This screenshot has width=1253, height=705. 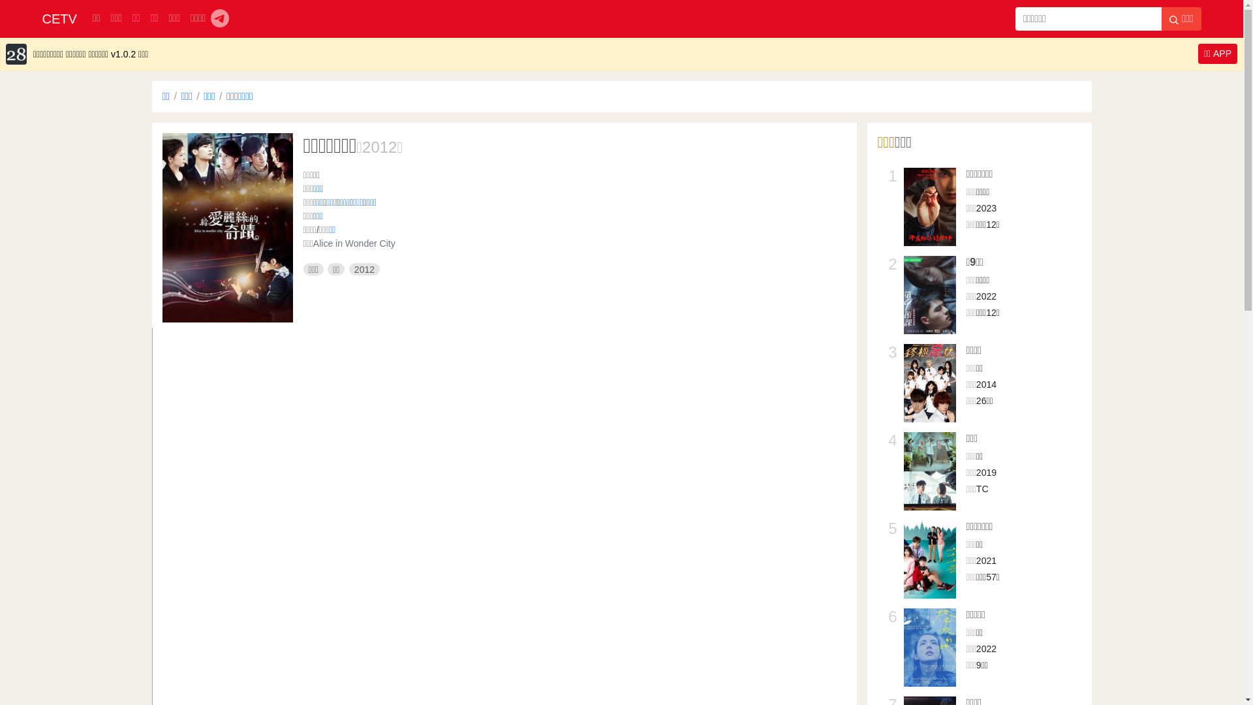 What do you see at coordinates (364, 270) in the screenshot?
I see `2012` at bounding box center [364, 270].